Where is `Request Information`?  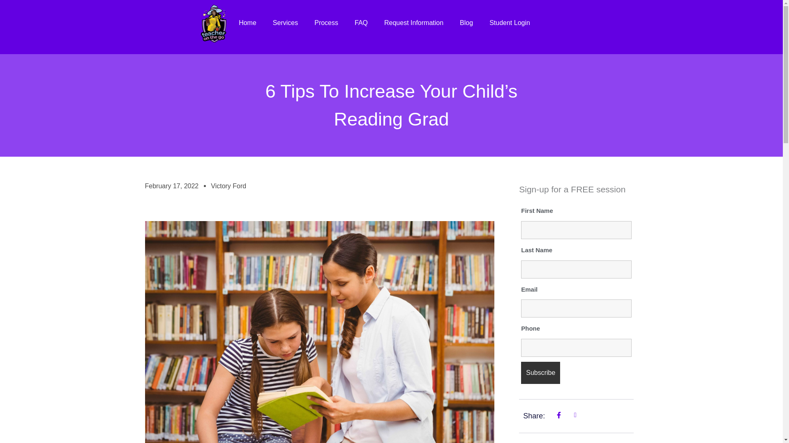 Request Information is located at coordinates (413, 23).